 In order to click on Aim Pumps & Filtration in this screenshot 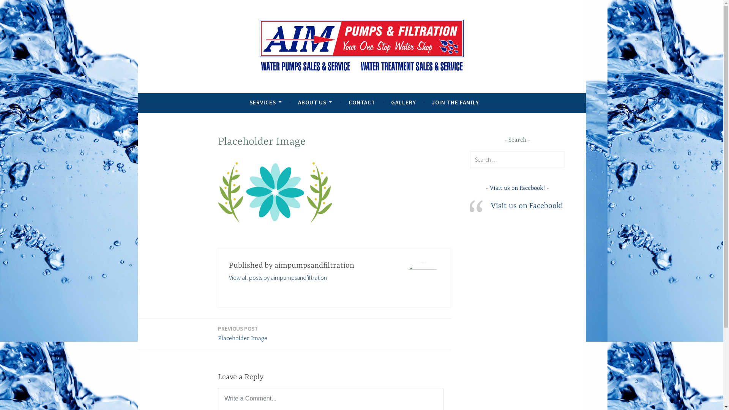, I will do `click(241, 90)`.